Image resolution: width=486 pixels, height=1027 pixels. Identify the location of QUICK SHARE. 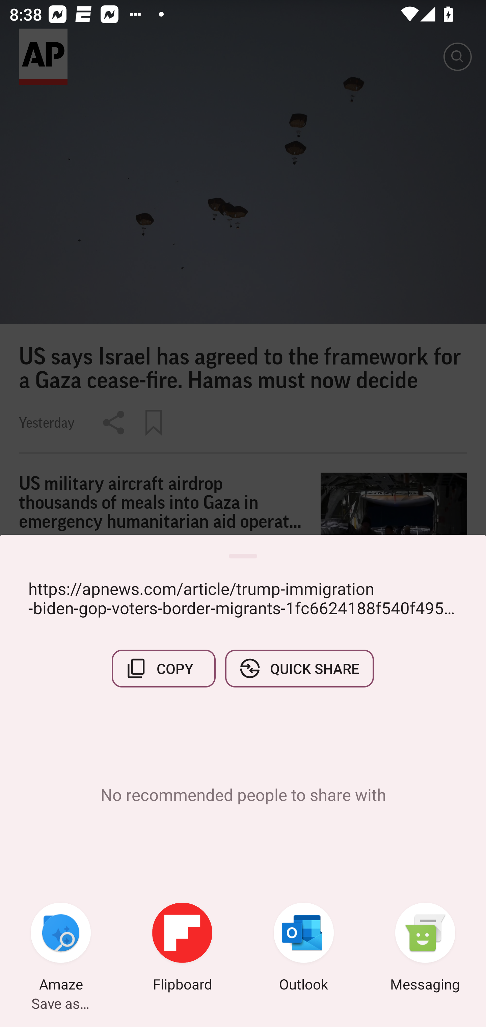
(299, 668).